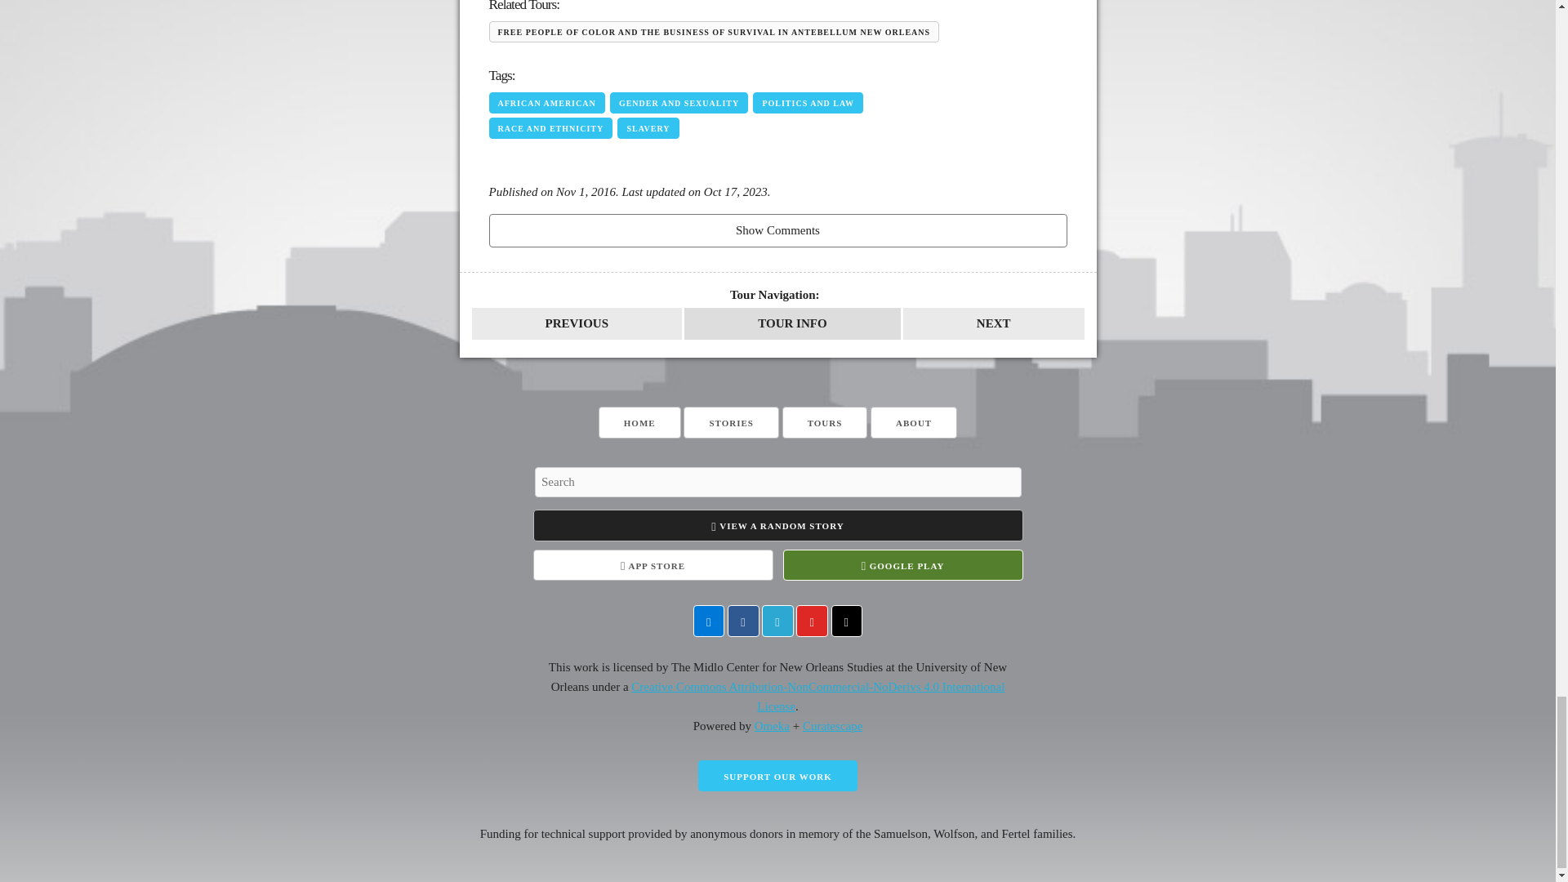 Image resolution: width=1568 pixels, height=882 pixels. What do you see at coordinates (792, 323) in the screenshot?
I see `TOUR INFO` at bounding box center [792, 323].